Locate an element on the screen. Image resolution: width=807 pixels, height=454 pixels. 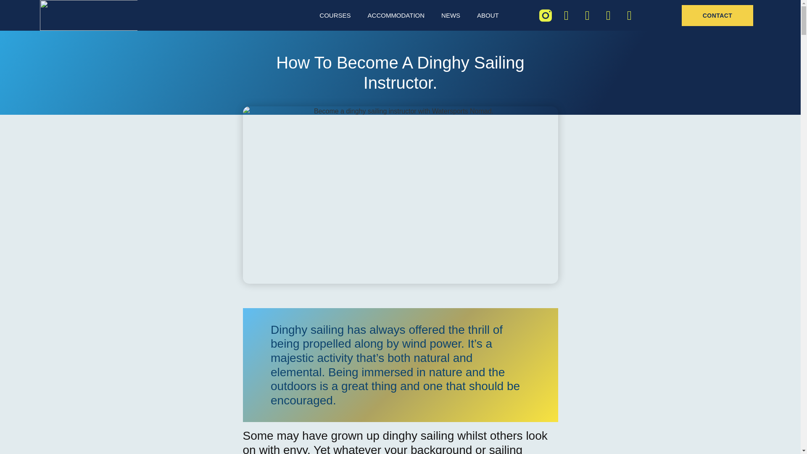
CONTACT is located at coordinates (717, 15).